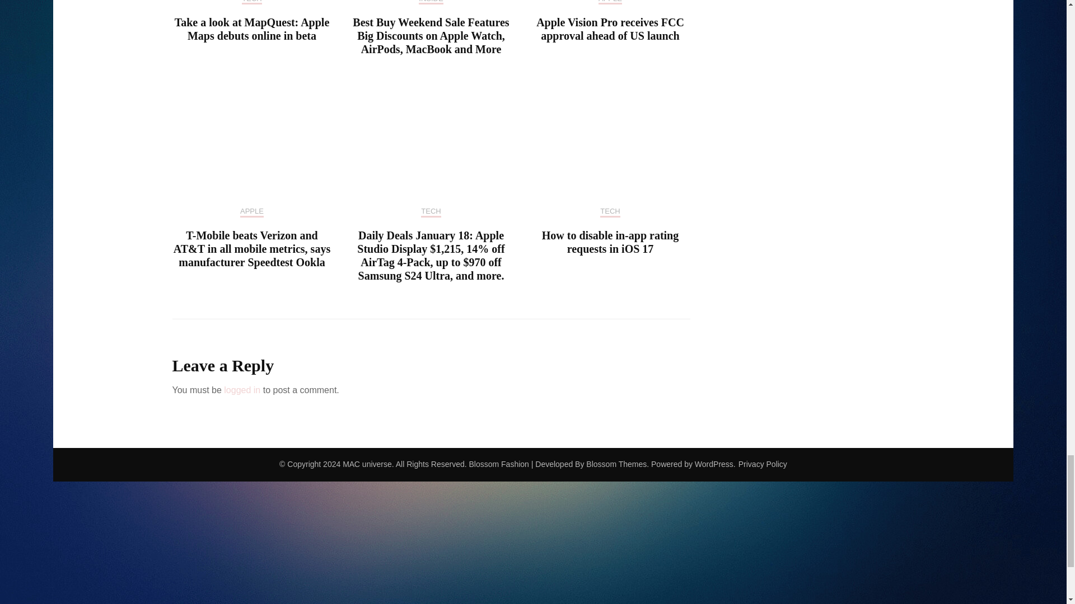  What do you see at coordinates (251, 2) in the screenshot?
I see `TECH` at bounding box center [251, 2].